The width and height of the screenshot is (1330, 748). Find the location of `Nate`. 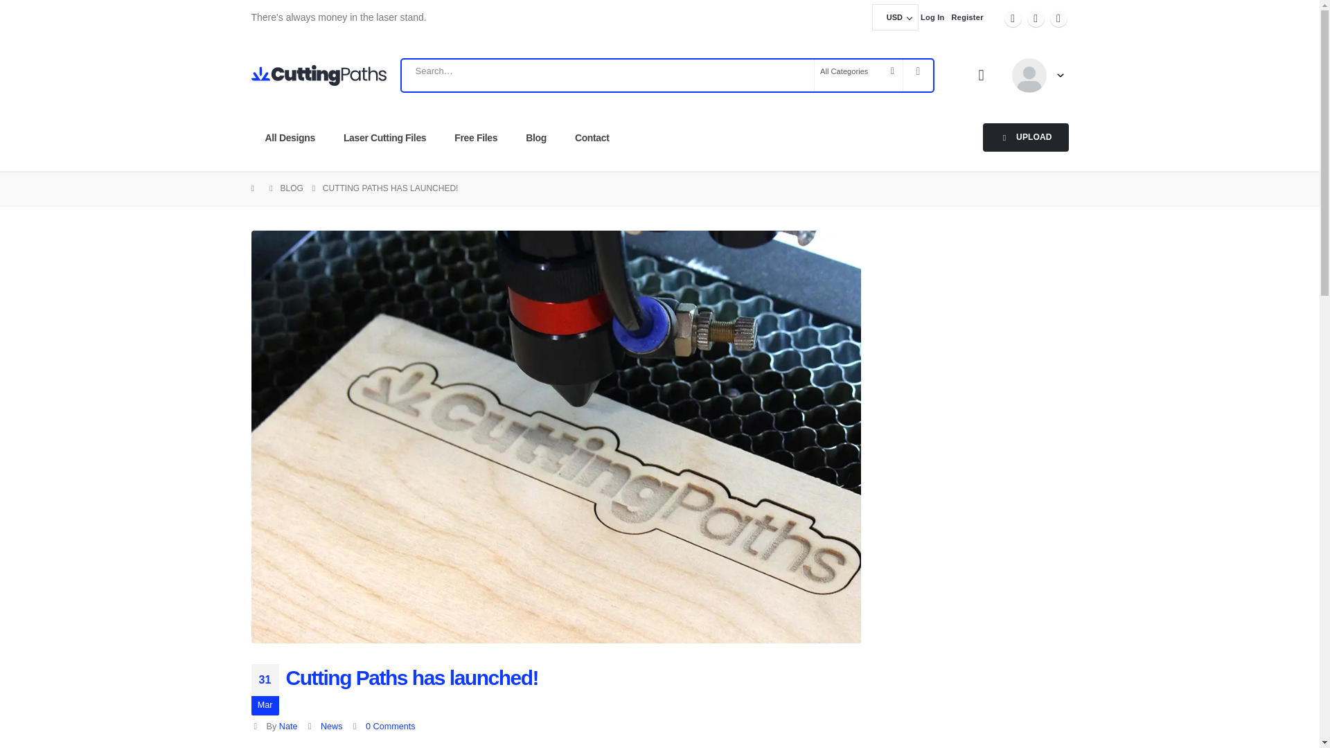

Nate is located at coordinates (288, 727).